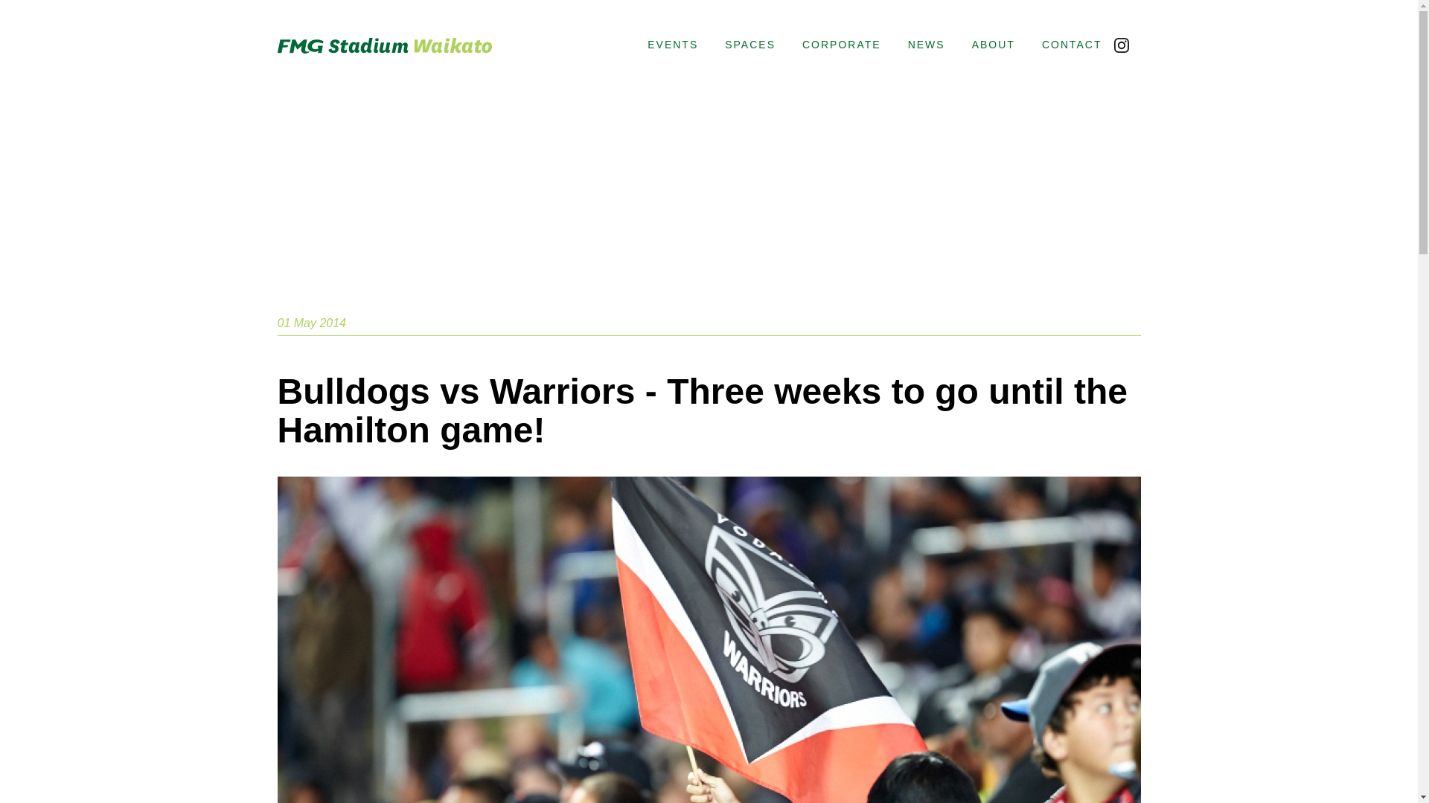 The height and width of the screenshot is (803, 1429). I want to click on NEWS, so click(926, 45).